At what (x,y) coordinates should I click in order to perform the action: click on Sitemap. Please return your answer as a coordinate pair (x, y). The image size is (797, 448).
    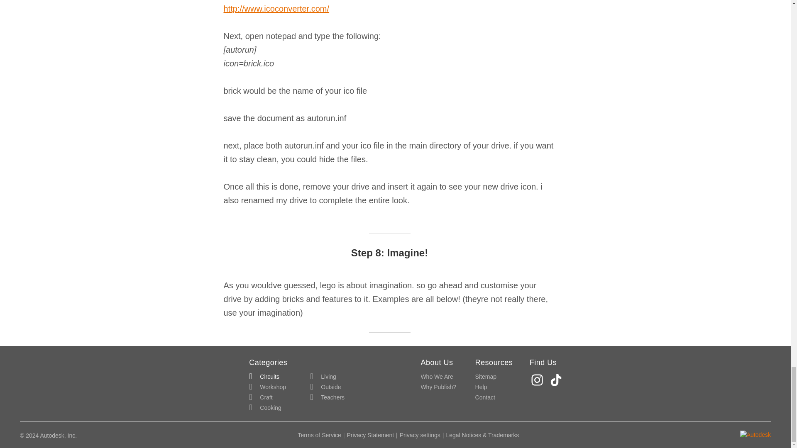
    Looking at the image, I should click on (486, 377).